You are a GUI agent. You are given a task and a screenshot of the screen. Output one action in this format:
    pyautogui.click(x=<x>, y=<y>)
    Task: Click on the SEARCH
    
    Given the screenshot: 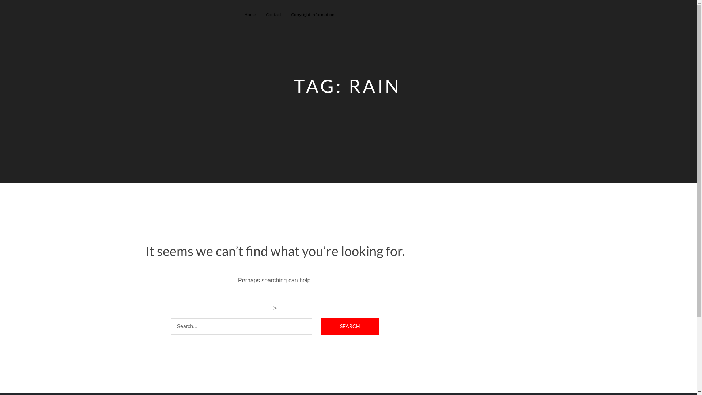 What is the action you would take?
    pyautogui.click(x=350, y=326)
    